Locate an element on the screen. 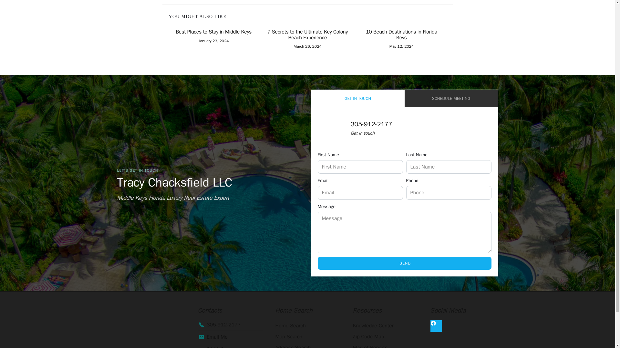 The height and width of the screenshot is (348, 620). Map Search is located at coordinates (307, 336).